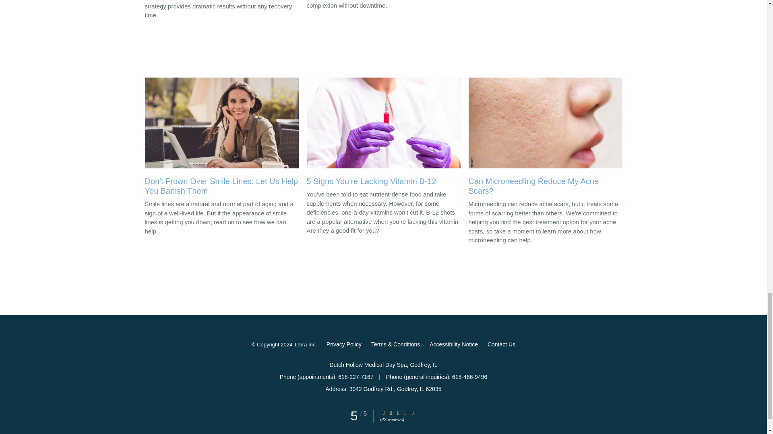 The width and height of the screenshot is (773, 434). I want to click on Star Rating, so click(405, 412).